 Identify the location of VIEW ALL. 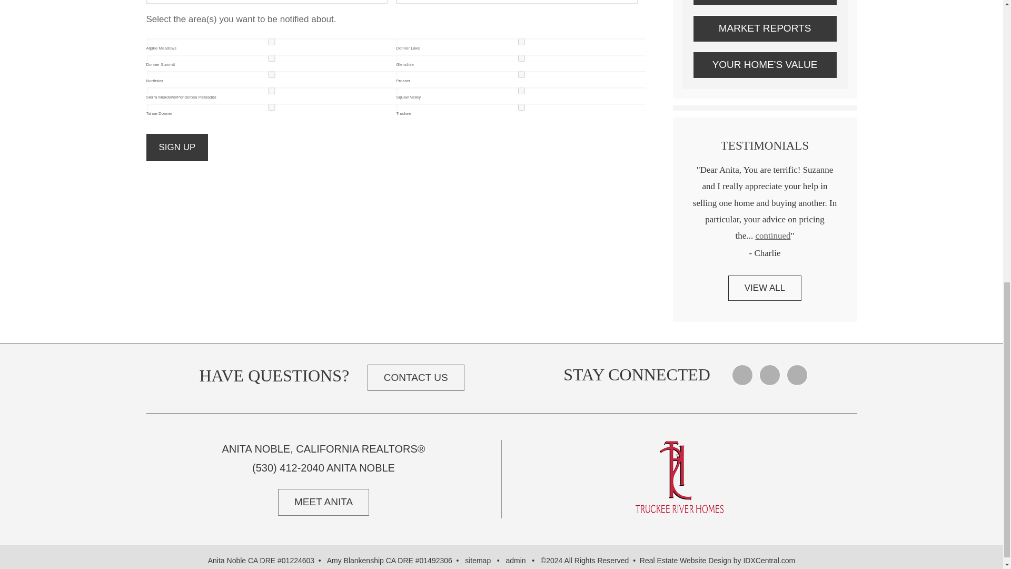
(765, 288).